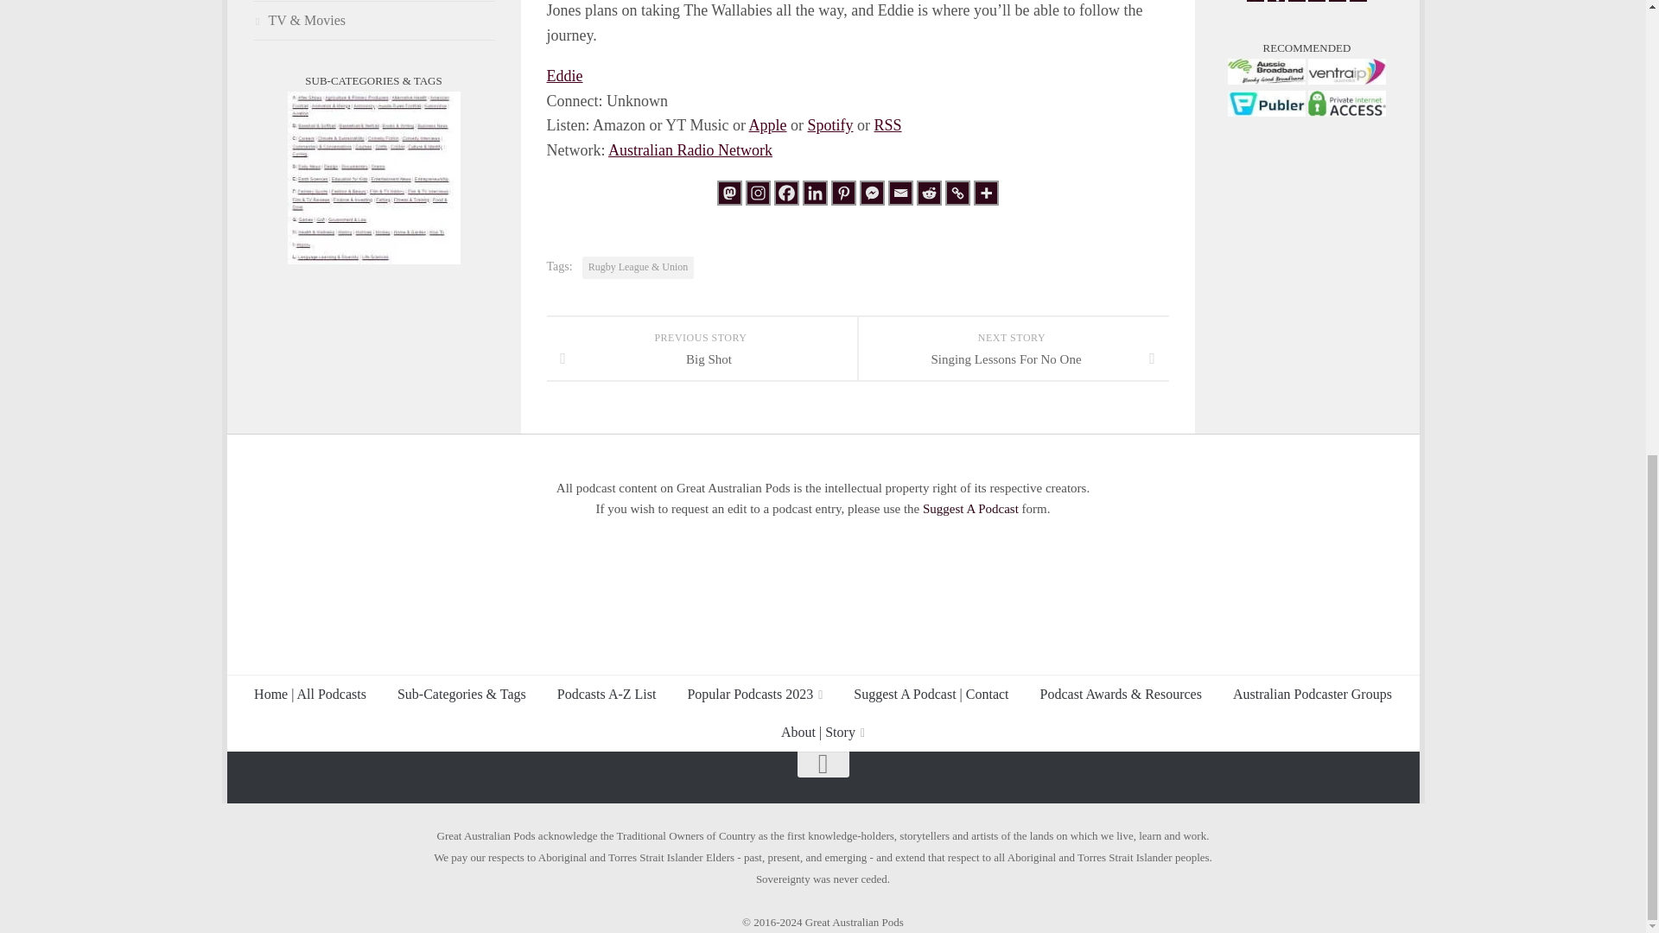 Image resolution: width=1659 pixels, height=933 pixels. Describe the element at coordinates (814, 193) in the screenshot. I see `Linkedin` at that location.